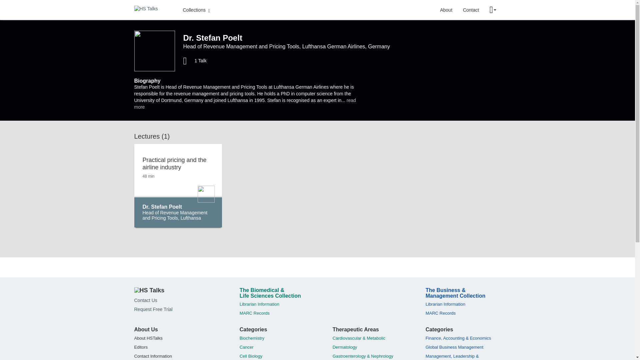 Image resolution: width=640 pixels, height=360 pixels. I want to click on MARC Records, so click(441, 313).